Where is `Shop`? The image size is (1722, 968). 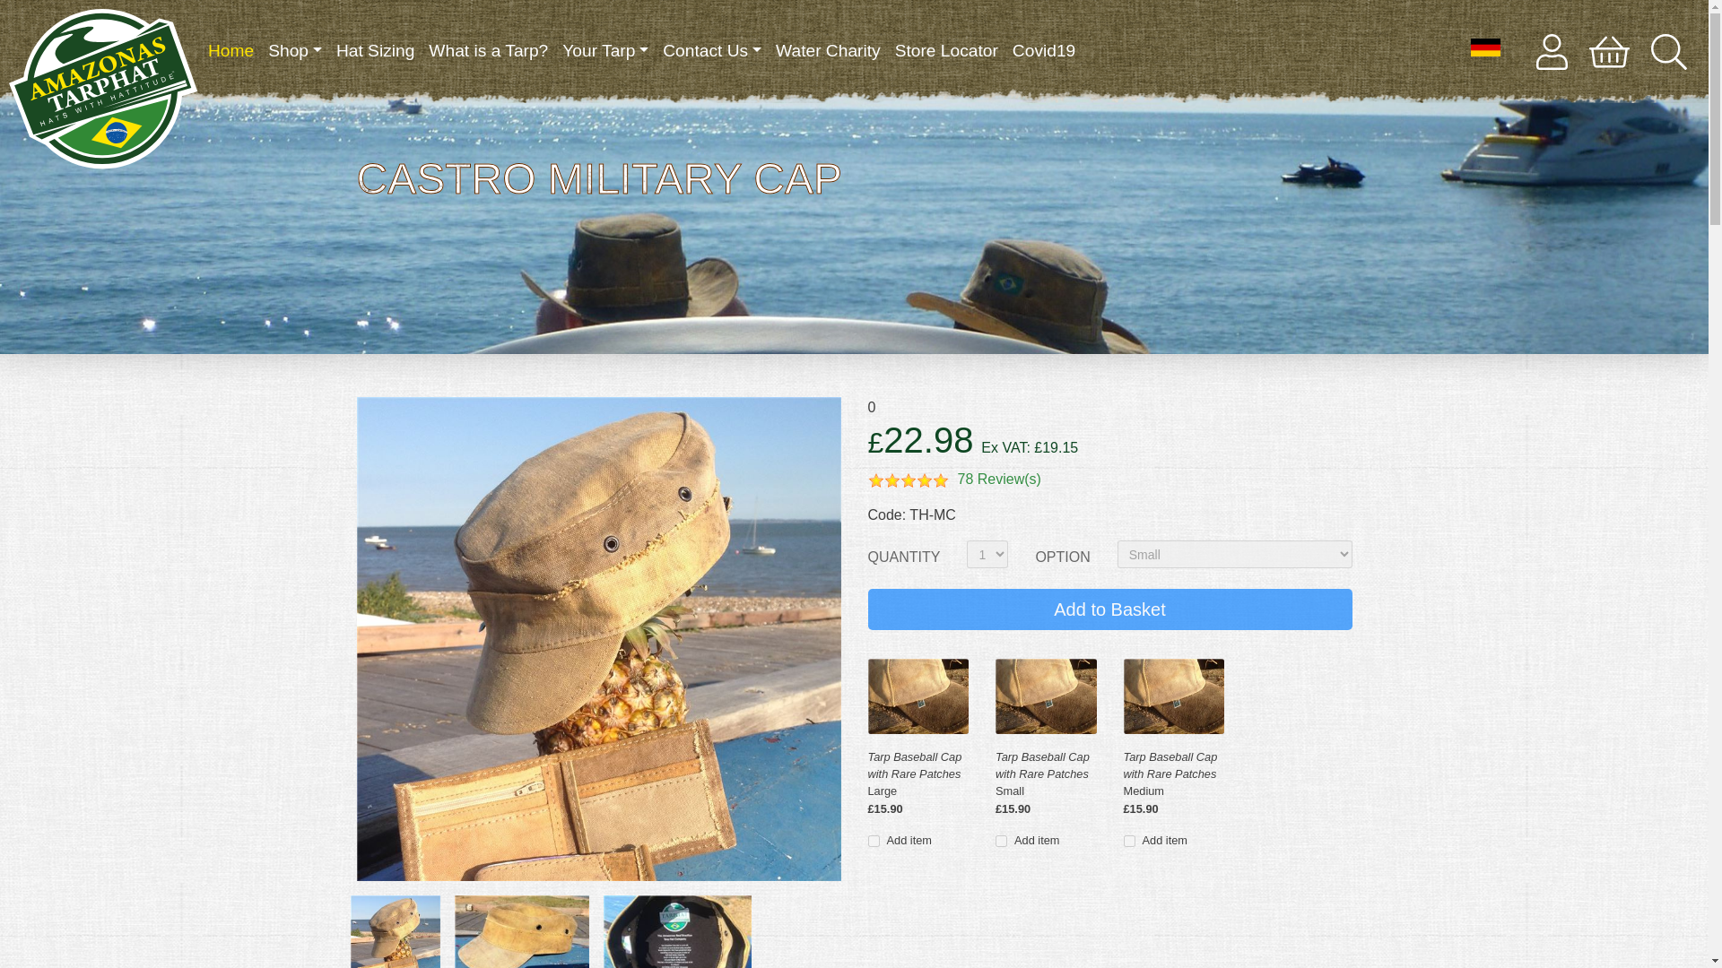 Shop is located at coordinates (294, 50).